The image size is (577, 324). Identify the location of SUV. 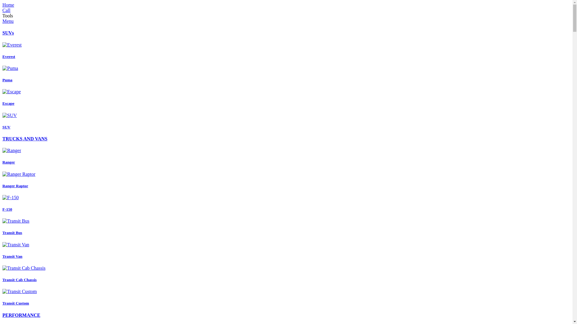
(286, 121).